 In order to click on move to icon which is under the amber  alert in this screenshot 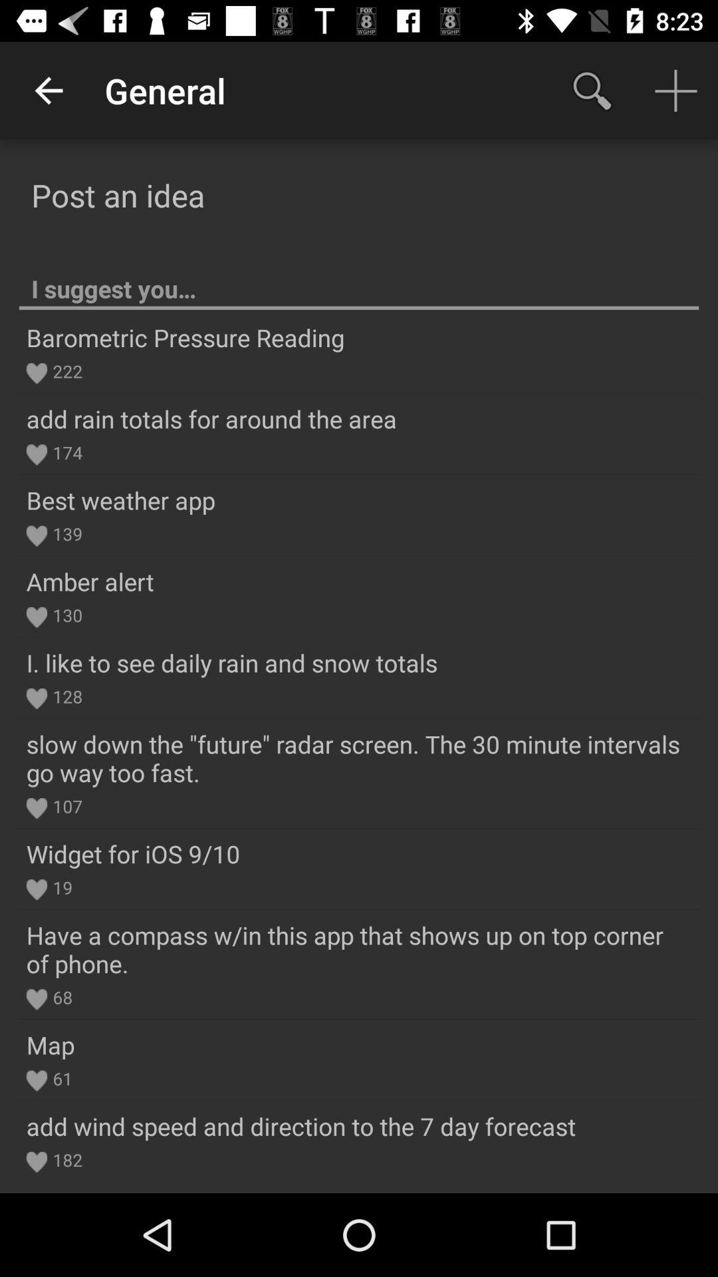, I will do `click(37, 617)`.